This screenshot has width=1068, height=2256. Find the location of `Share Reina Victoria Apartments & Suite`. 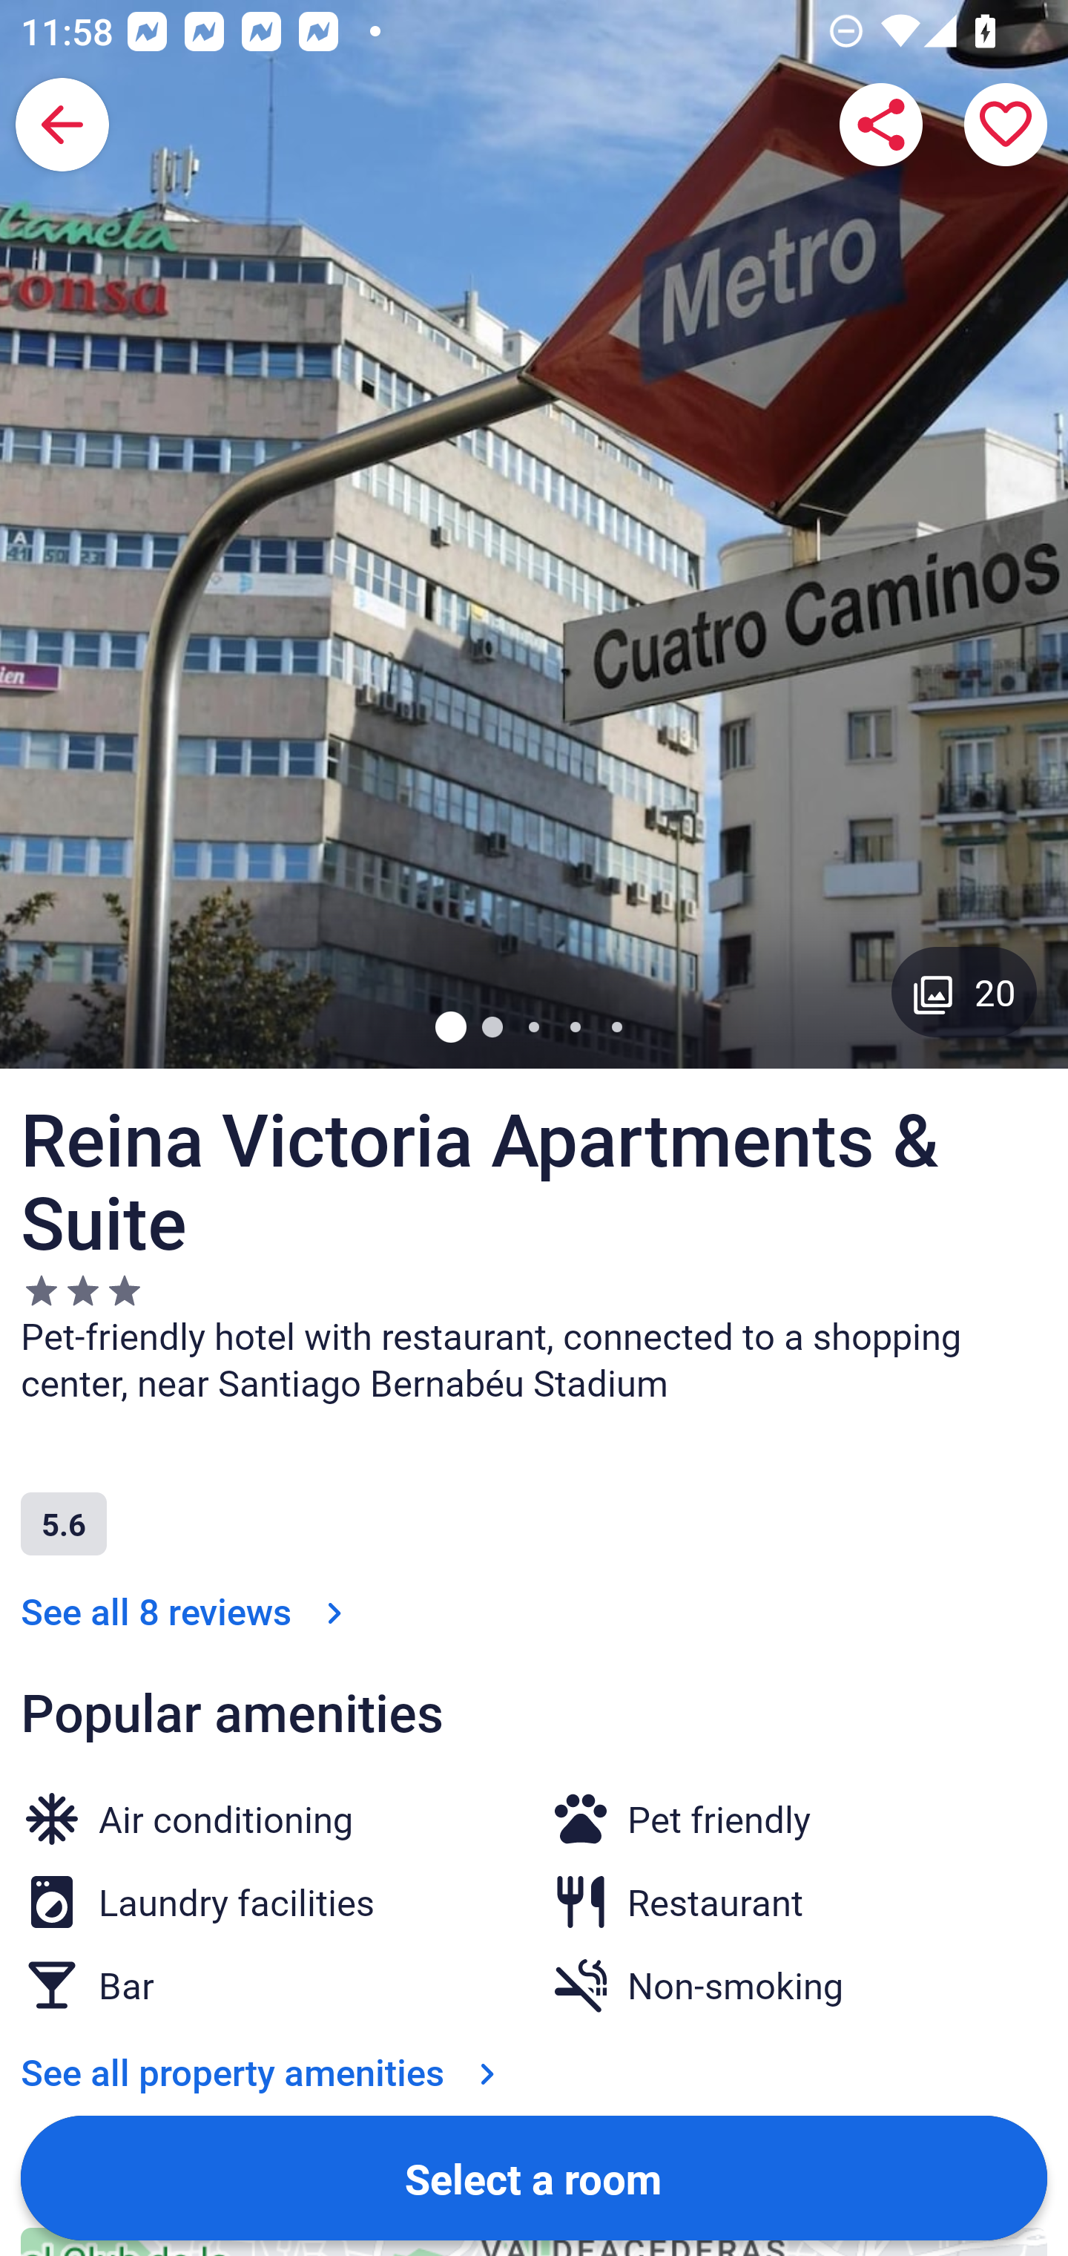

Share Reina Victoria Apartments & Suite is located at coordinates (881, 125).